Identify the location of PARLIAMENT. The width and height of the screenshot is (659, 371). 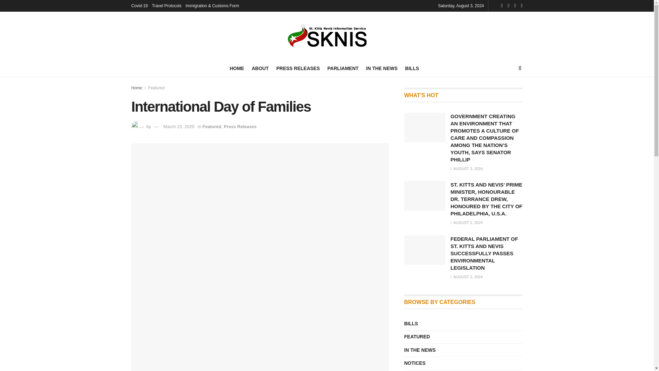
(343, 68).